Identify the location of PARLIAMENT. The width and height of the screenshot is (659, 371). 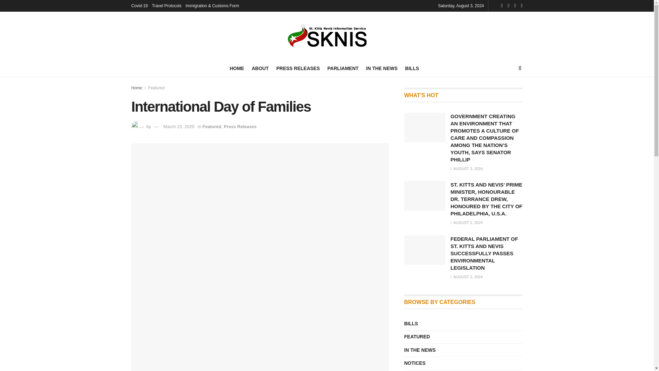
(343, 68).